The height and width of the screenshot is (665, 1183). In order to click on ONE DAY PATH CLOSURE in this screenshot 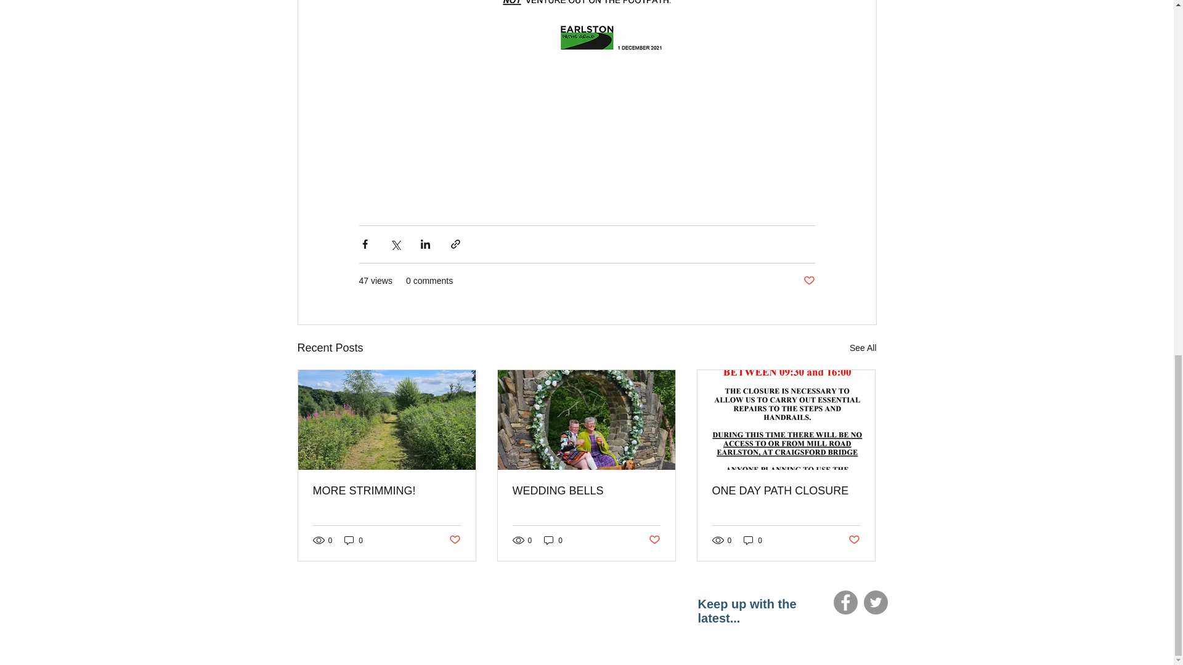, I will do `click(786, 491)`.